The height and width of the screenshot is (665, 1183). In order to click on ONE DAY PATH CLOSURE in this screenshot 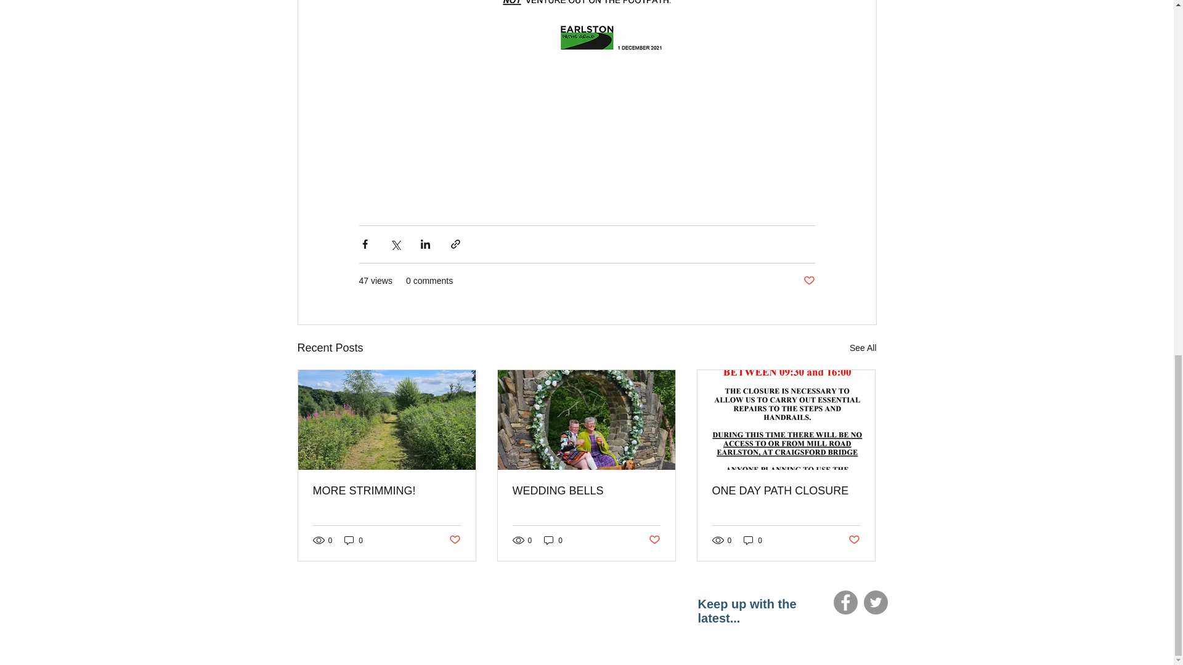, I will do `click(786, 491)`.